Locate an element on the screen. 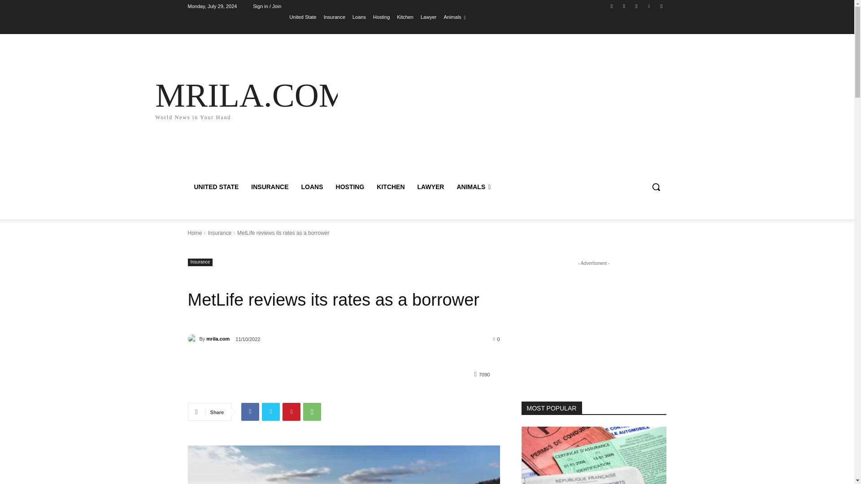  Facebook is located at coordinates (612, 6).